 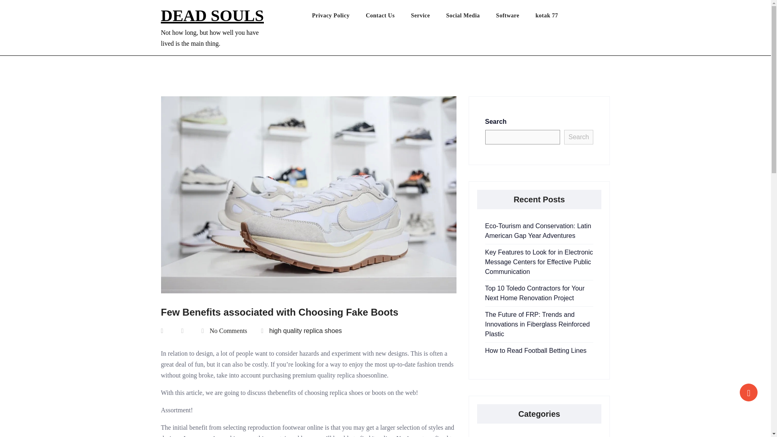 I want to click on Service, so click(x=428, y=17).